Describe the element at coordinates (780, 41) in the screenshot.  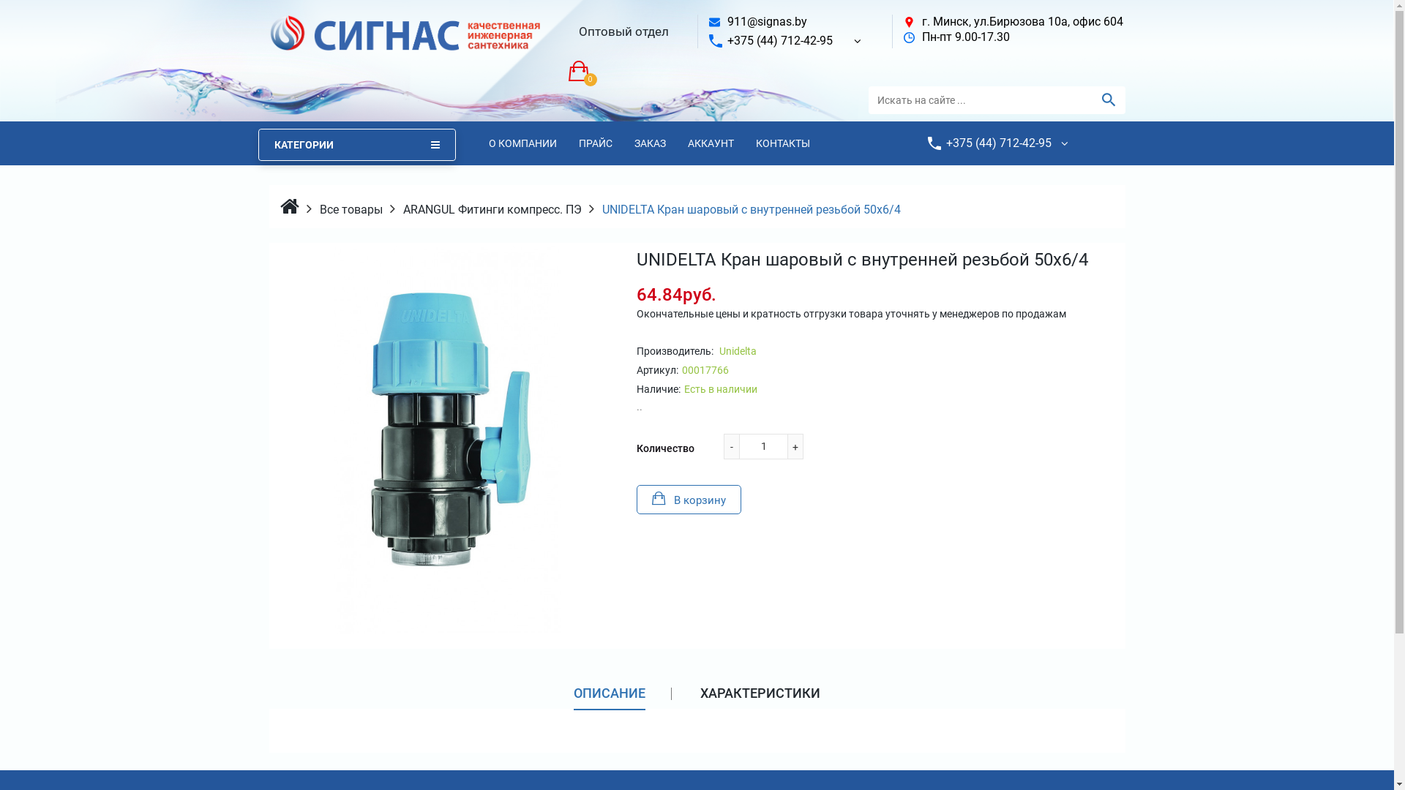
I see `+375 (44) 712-42-95` at that location.